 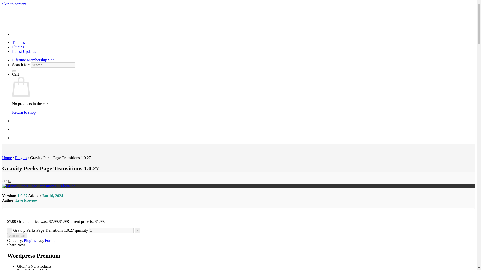 I want to click on -, so click(x=10, y=230).